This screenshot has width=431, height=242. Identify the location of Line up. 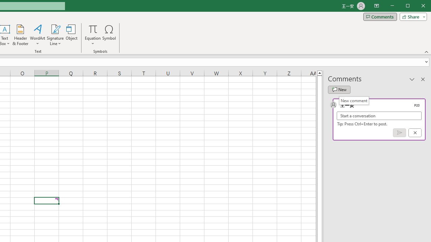
(319, 73).